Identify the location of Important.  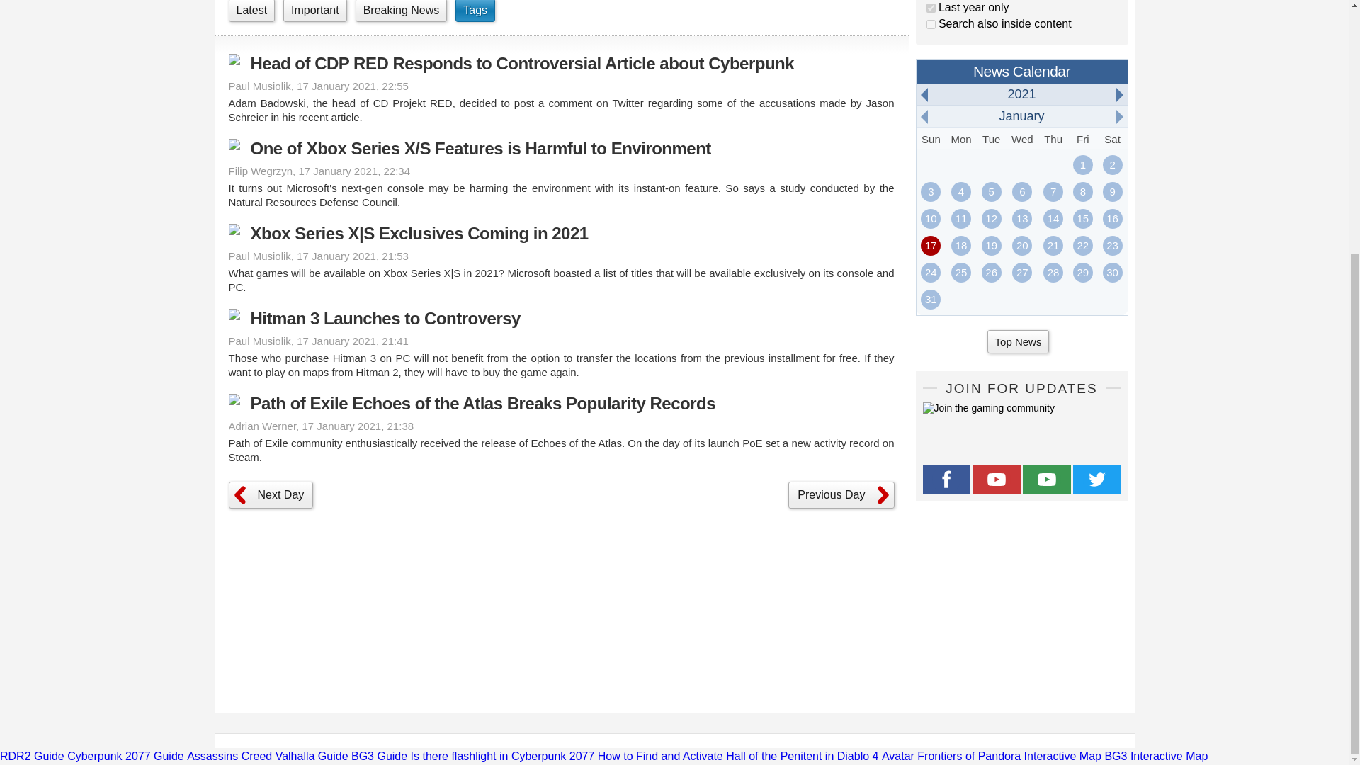
(314, 11).